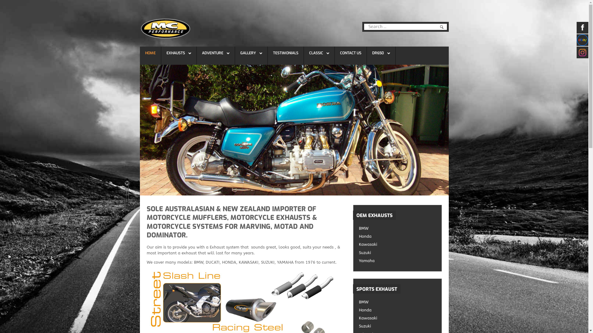 The width and height of the screenshot is (593, 333). Describe the element at coordinates (397, 253) in the screenshot. I see `Suzuki` at that location.